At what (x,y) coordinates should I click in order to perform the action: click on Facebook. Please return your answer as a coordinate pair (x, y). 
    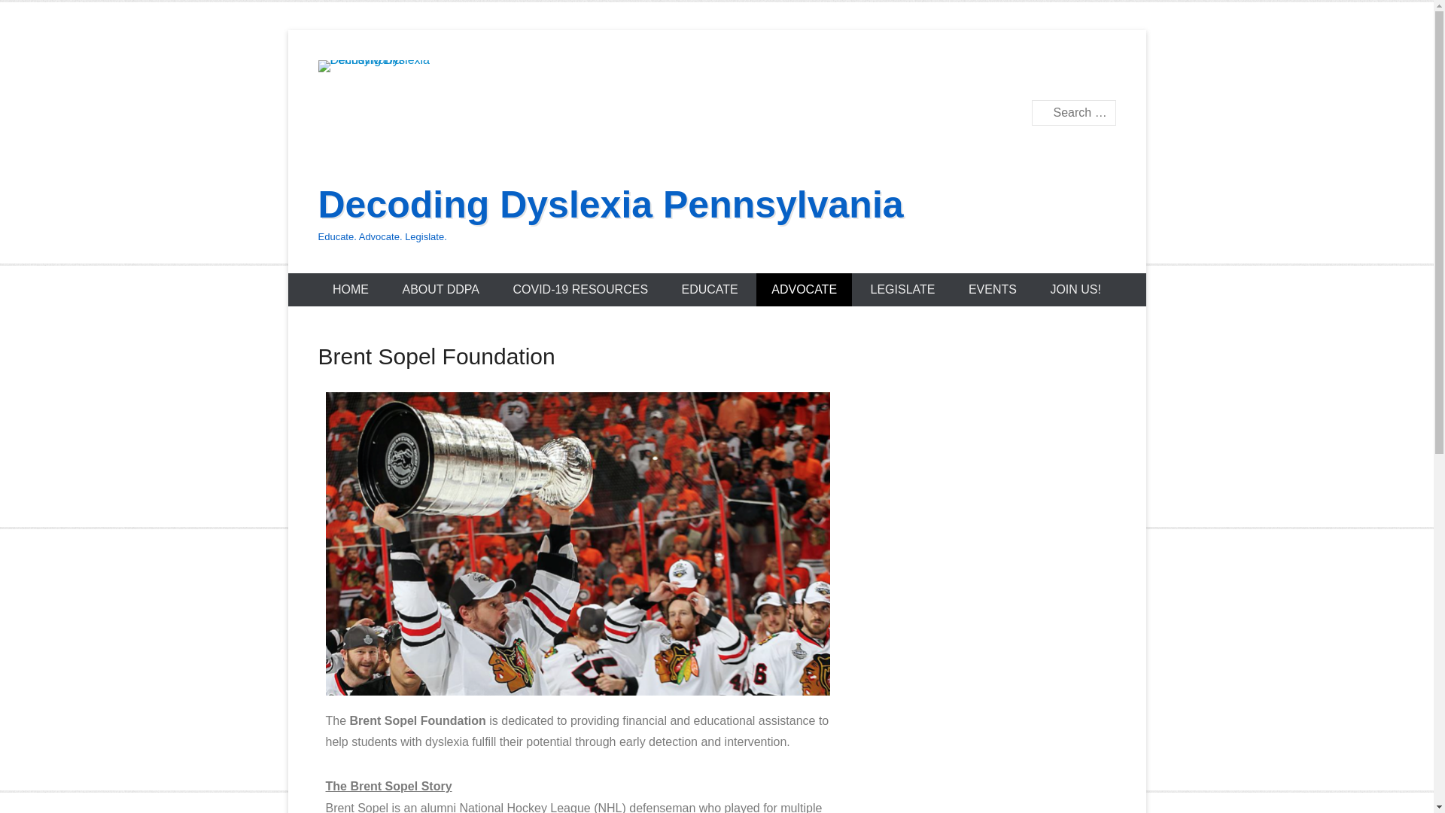
    Looking at the image, I should click on (1005, 72).